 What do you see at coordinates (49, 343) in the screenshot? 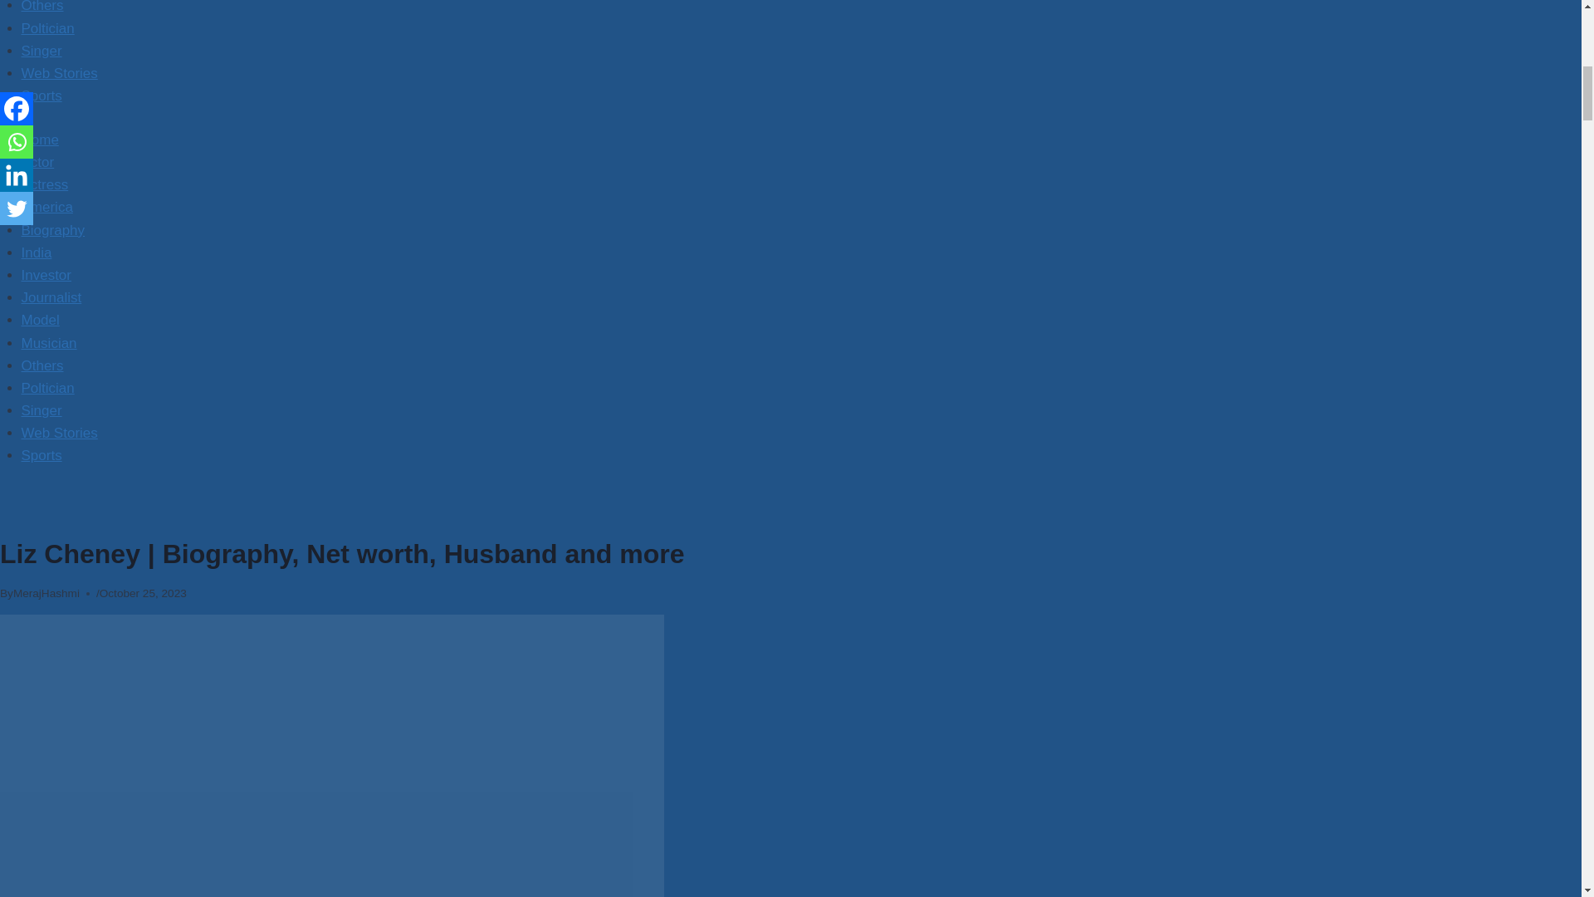
I see `Musician` at bounding box center [49, 343].